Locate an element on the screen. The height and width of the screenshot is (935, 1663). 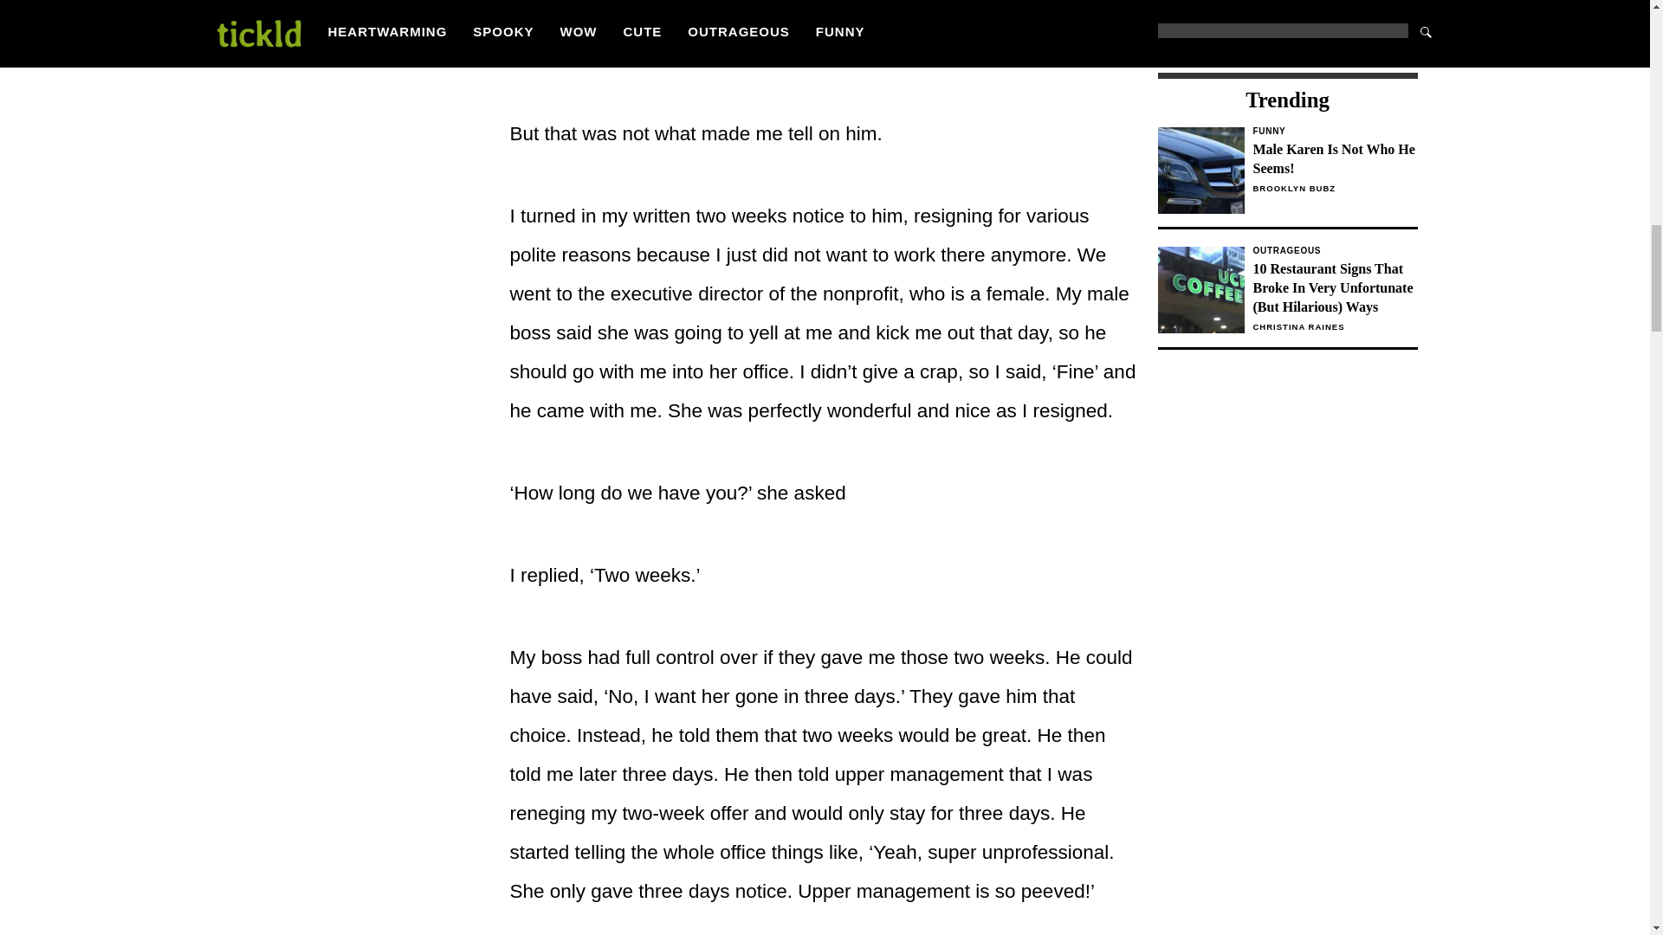
Male Karen Is Not Who He Seems! is located at coordinates (1334, 159).